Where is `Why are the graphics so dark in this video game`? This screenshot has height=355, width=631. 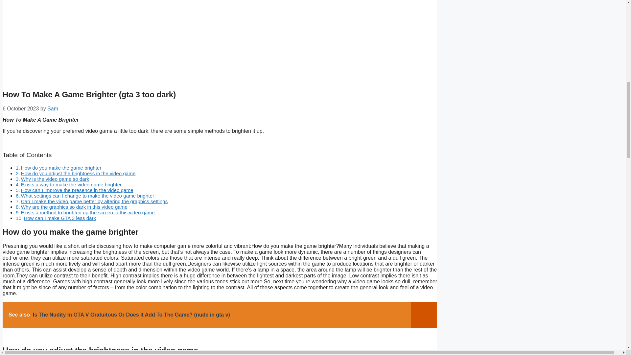
Why are the graphics so dark in this video game is located at coordinates (74, 207).